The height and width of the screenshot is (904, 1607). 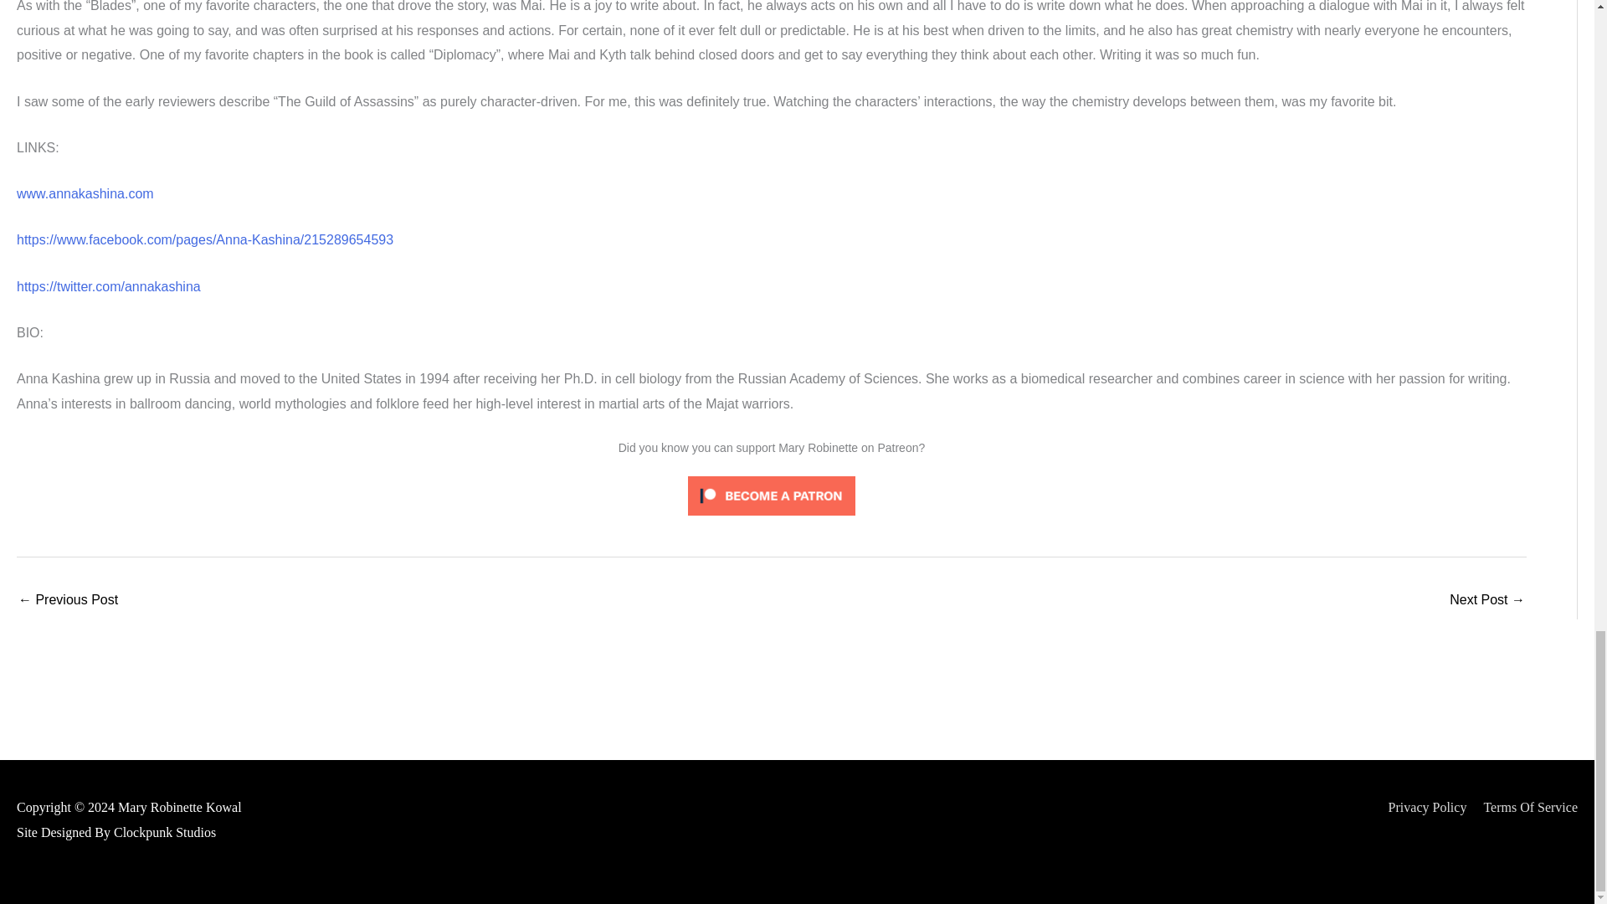 What do you see at coordinates (85, 193) in the screenshot?
I see `Anna Kashina` at bounding box center [85, 193].